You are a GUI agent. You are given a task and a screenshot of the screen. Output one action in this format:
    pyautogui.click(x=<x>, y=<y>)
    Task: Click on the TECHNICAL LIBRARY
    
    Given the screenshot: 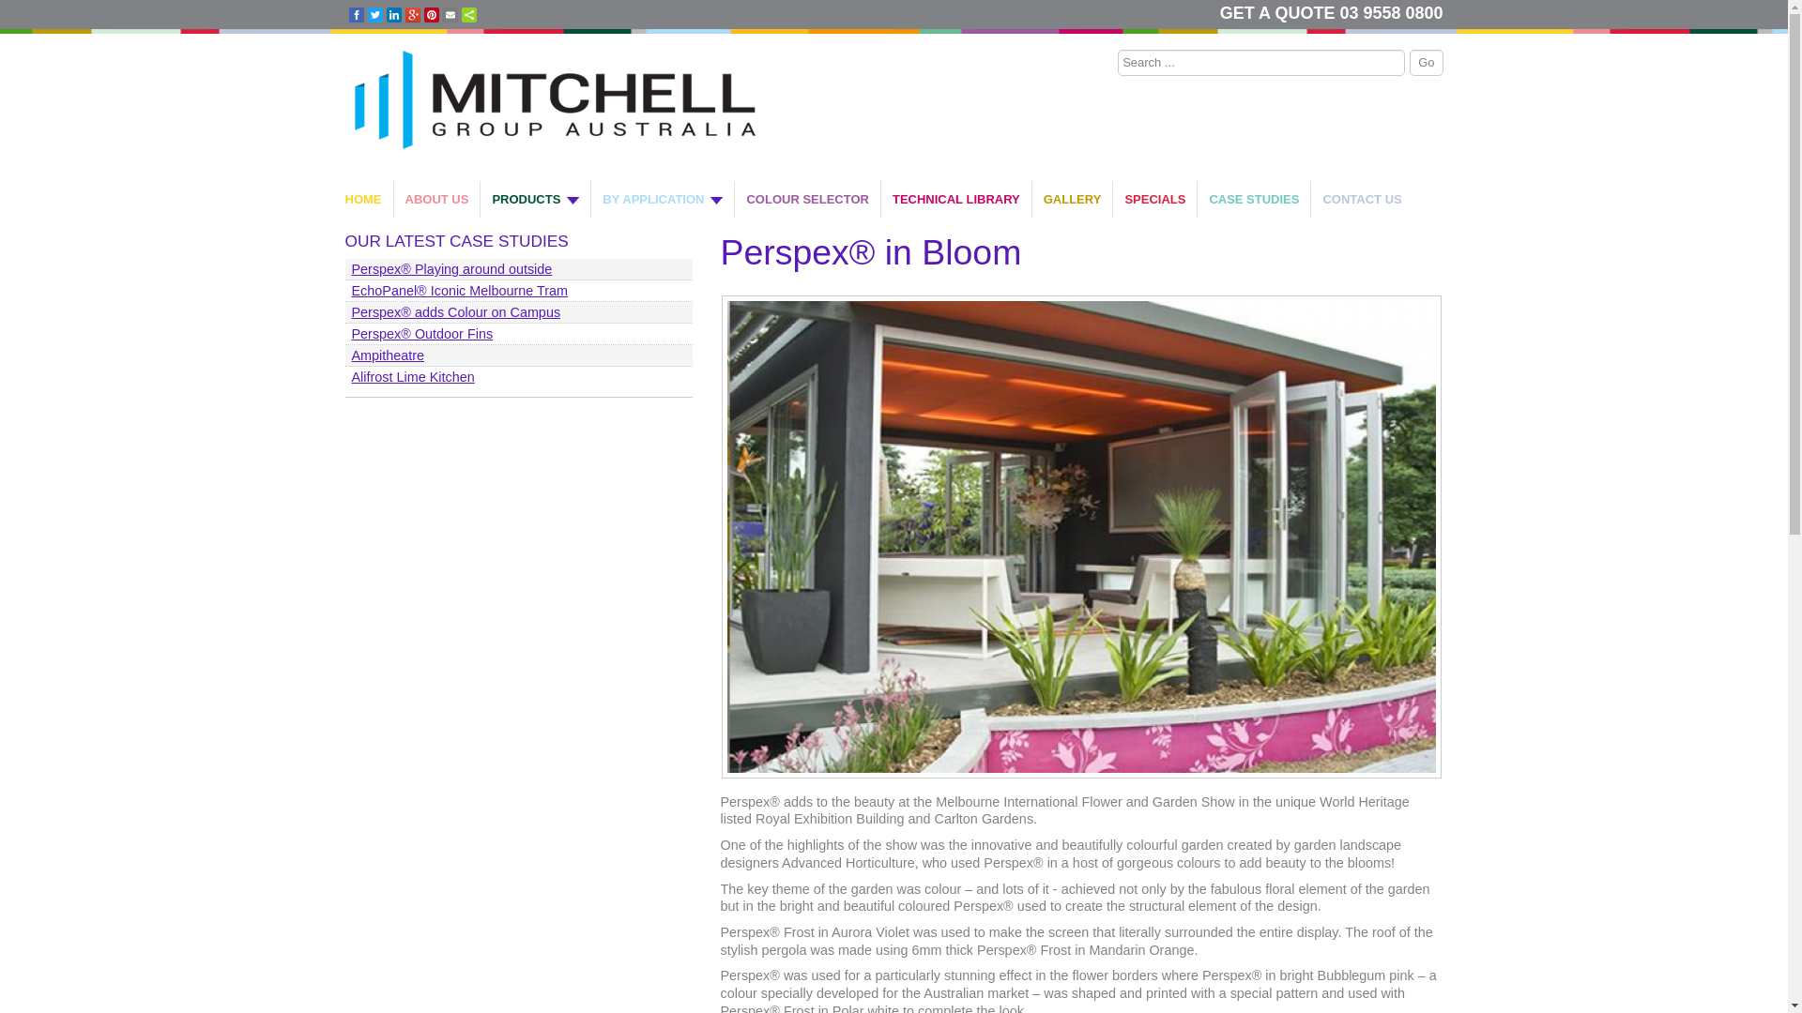 What is the action you would take?
    pyautogui.click(x=957, y=199)
    